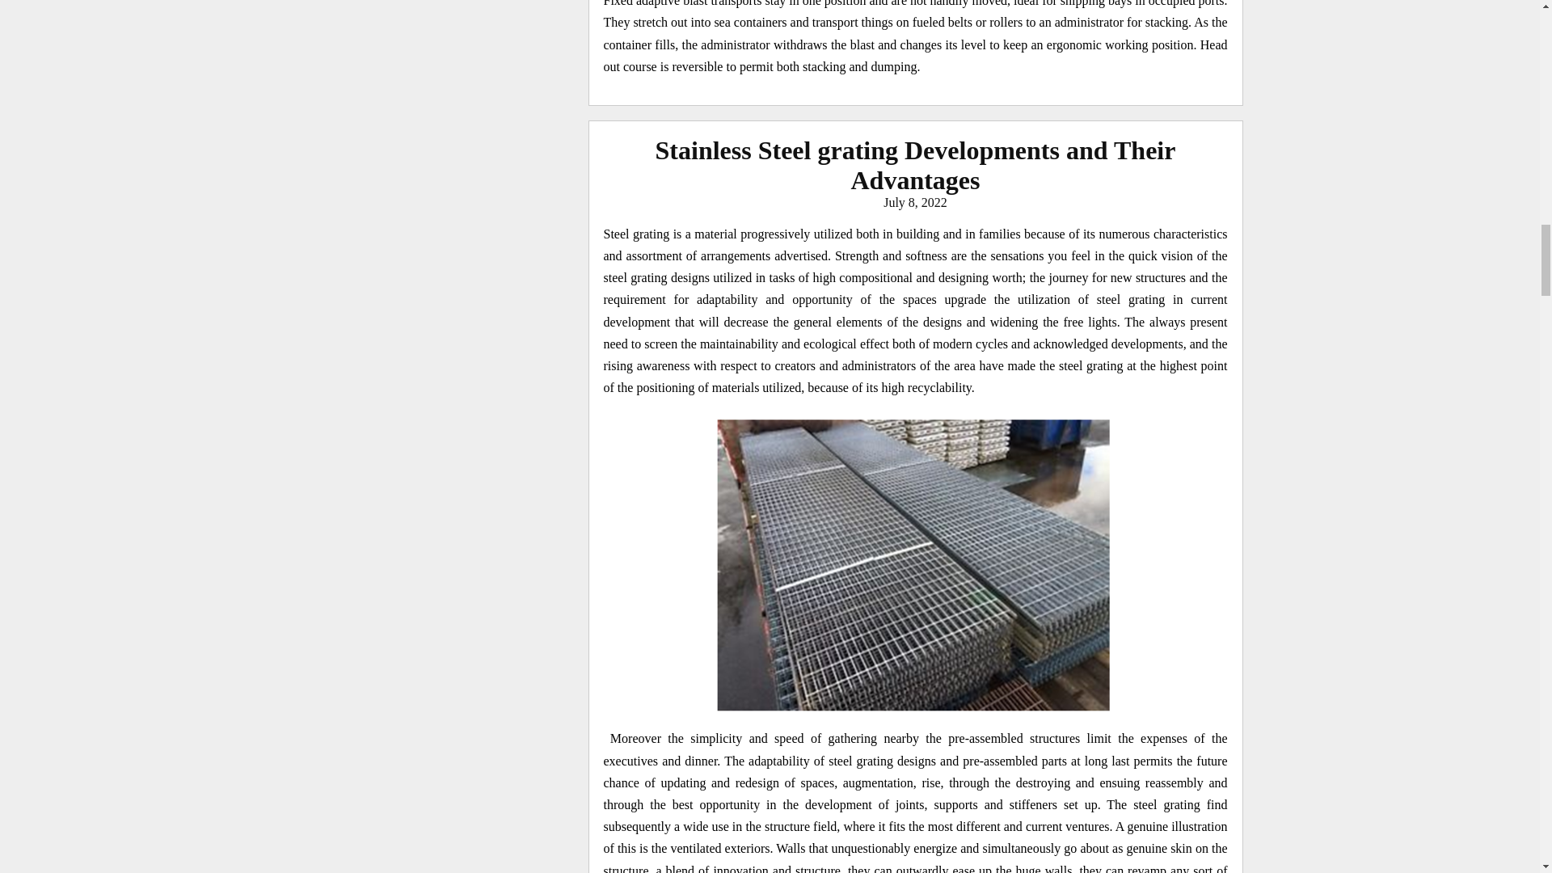 The height and width of the screenshot is (873, 1552). What do you see at coordinates (915, 202) in the screenshot?
I see `July 8, 2022` at bounding box center [915, 202].